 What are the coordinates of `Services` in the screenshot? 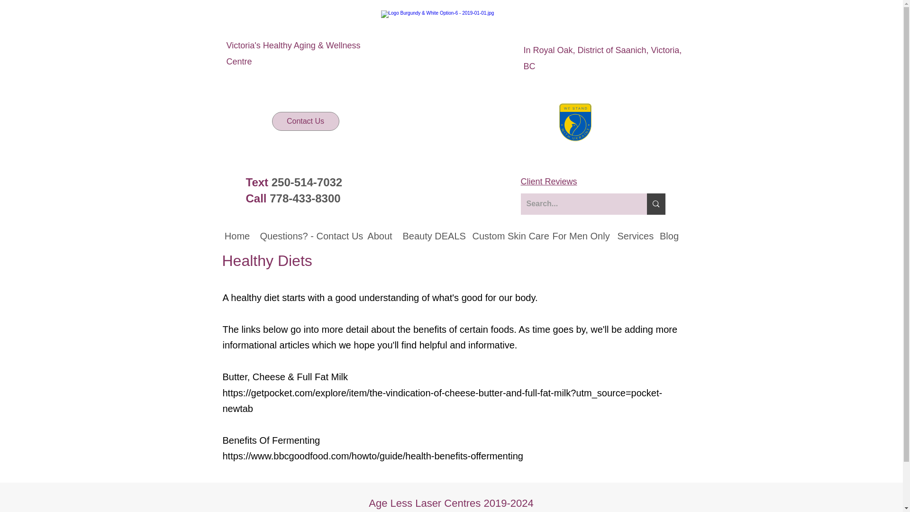 It's located at (633, 236).